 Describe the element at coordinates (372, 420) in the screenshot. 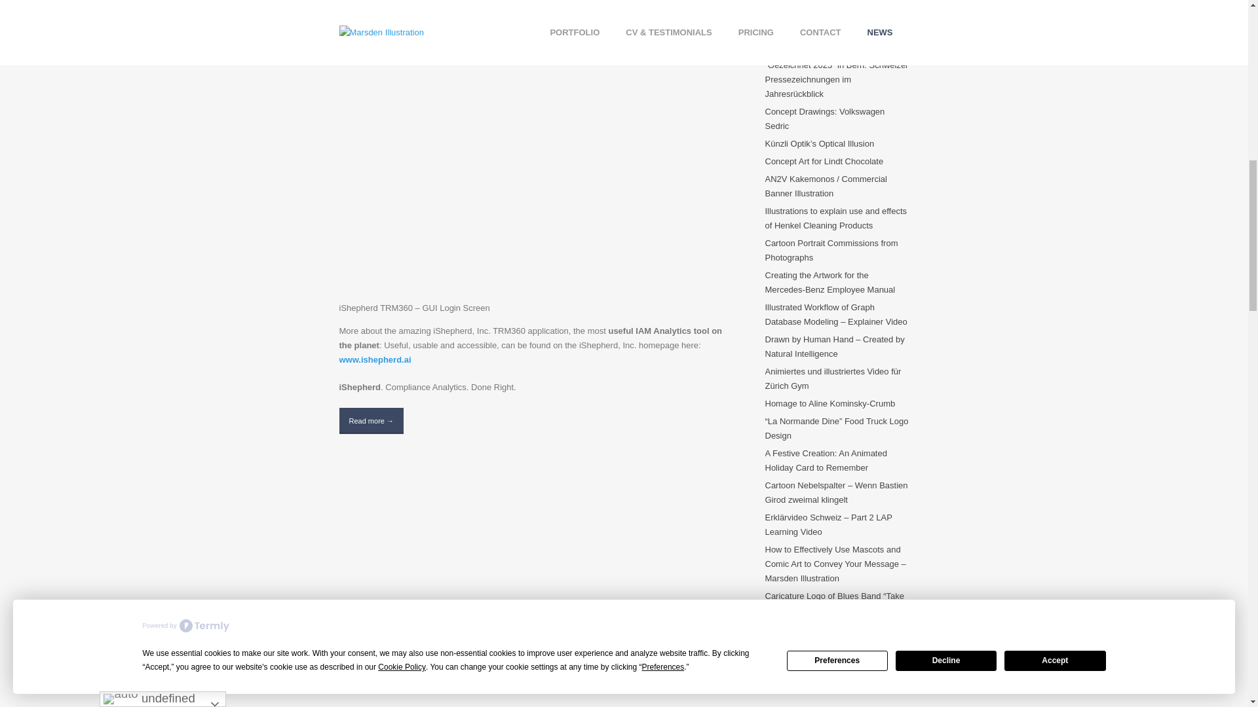

I see `Read more` at that location.